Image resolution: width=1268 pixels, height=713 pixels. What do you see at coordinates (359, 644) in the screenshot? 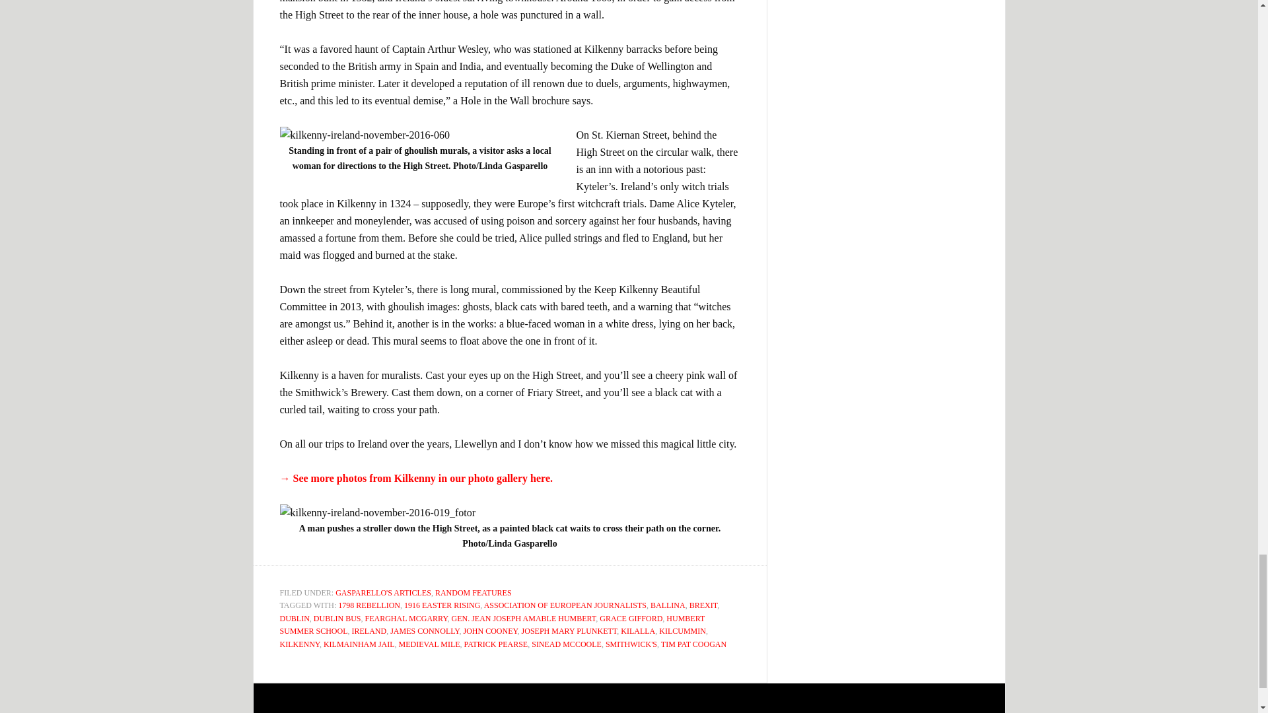
I see `KILMAINHAM JAIL` at bounding box center [359, 644].